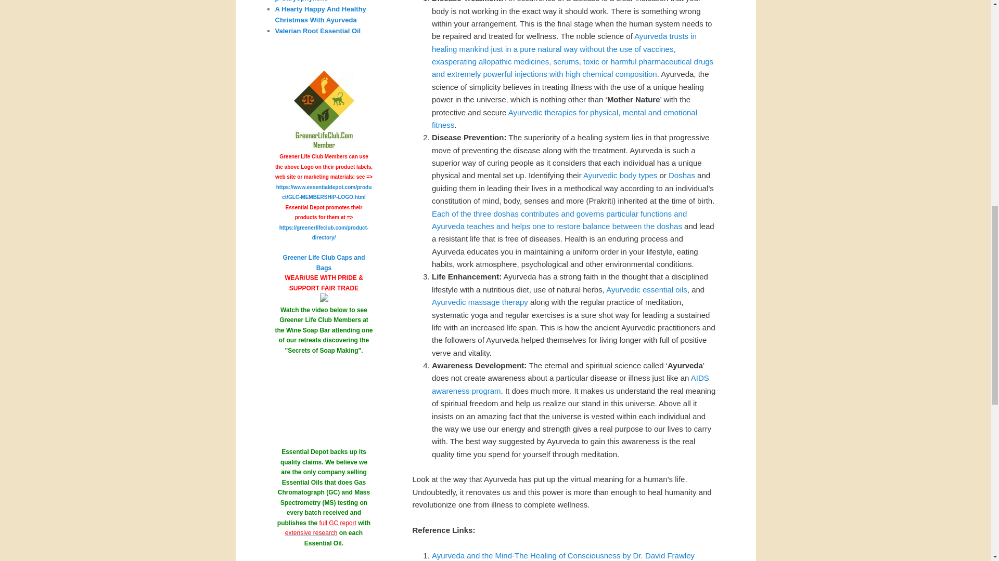  What do you see at coordinates (570, 384) in the screenshot?
I see `AIDS awareness program` at bounding box center [570, 384].